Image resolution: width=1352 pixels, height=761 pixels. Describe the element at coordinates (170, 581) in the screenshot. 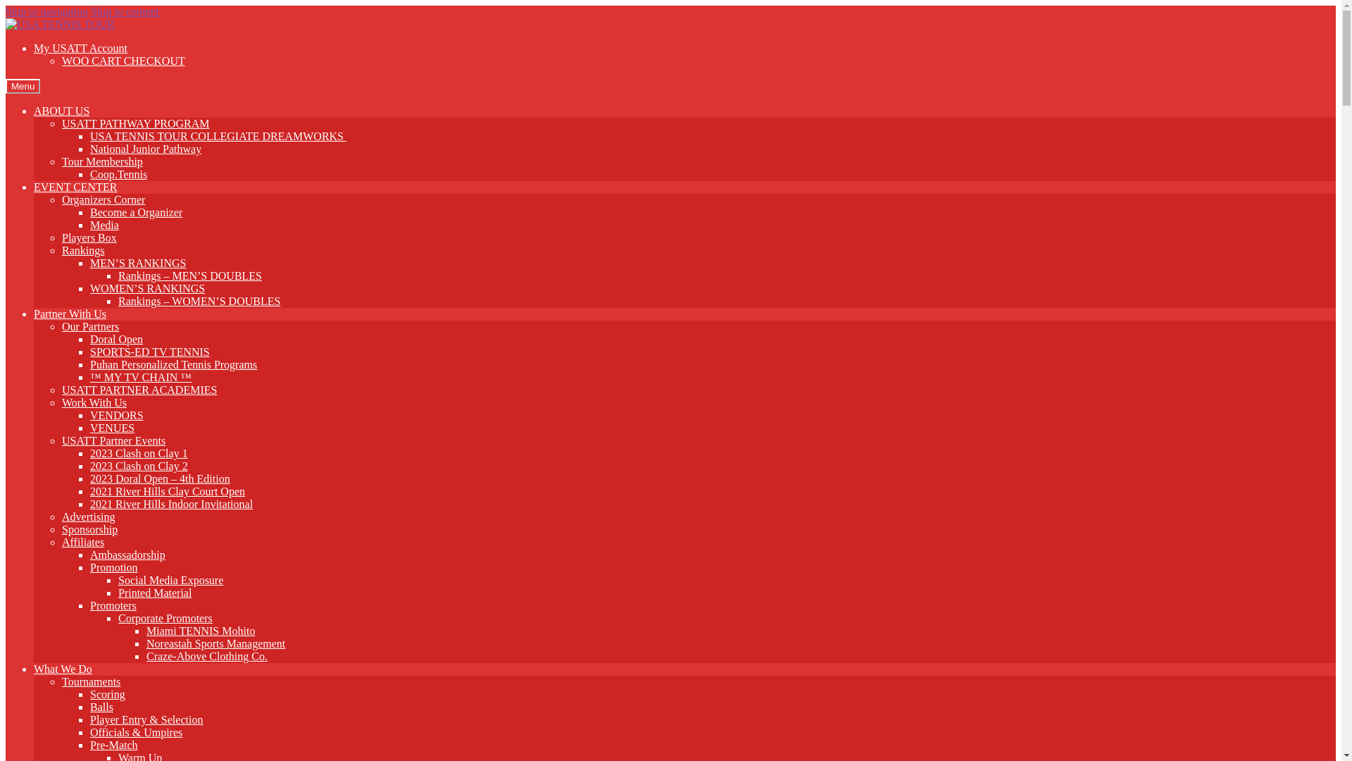

I see `Social Media Exposure` at that location.